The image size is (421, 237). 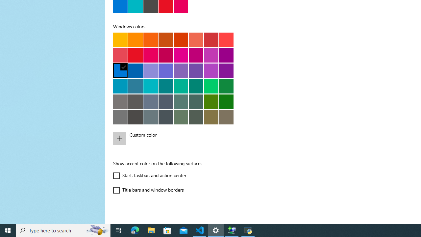 What do you see at coordinates (120, 55) in the screenshot?
I see `Pale red` at bounding box center [120, 55].